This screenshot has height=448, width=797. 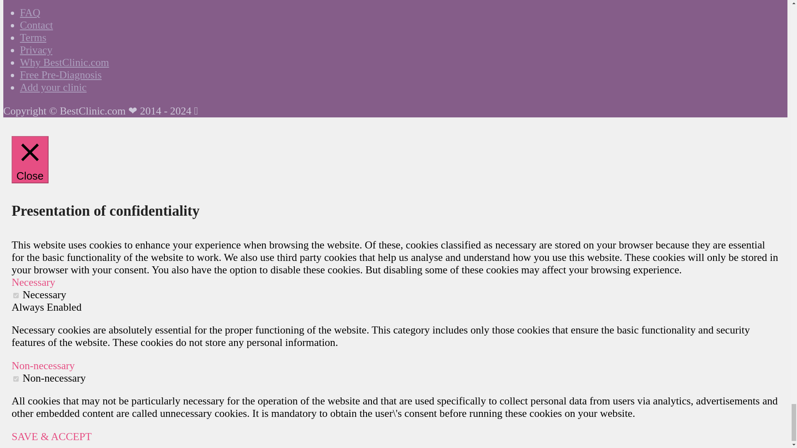 I want to click on on, so click(x=16, y=379).